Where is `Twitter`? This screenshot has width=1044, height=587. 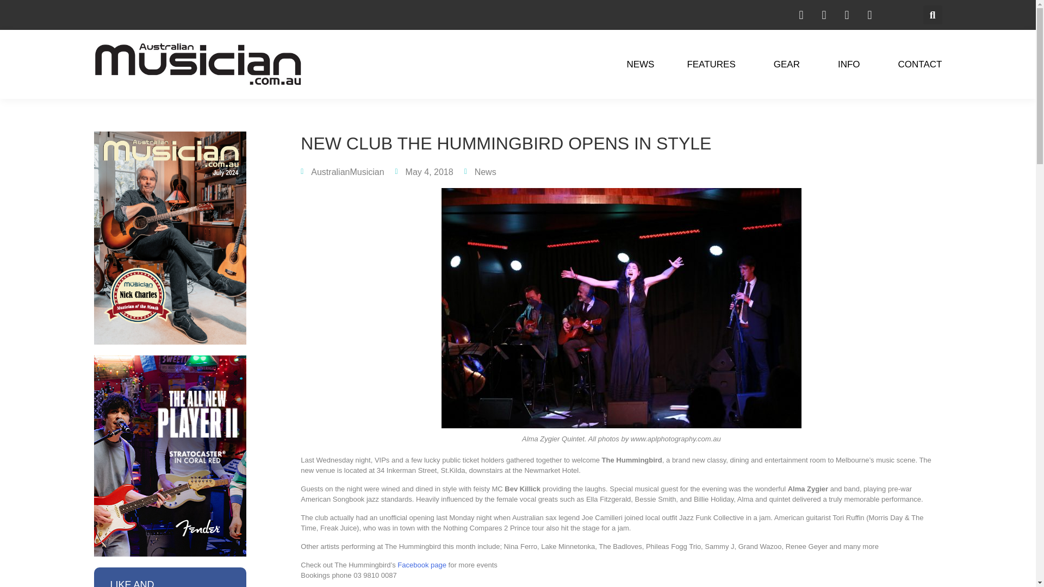
Twitter is located at coordinates (846, 14).